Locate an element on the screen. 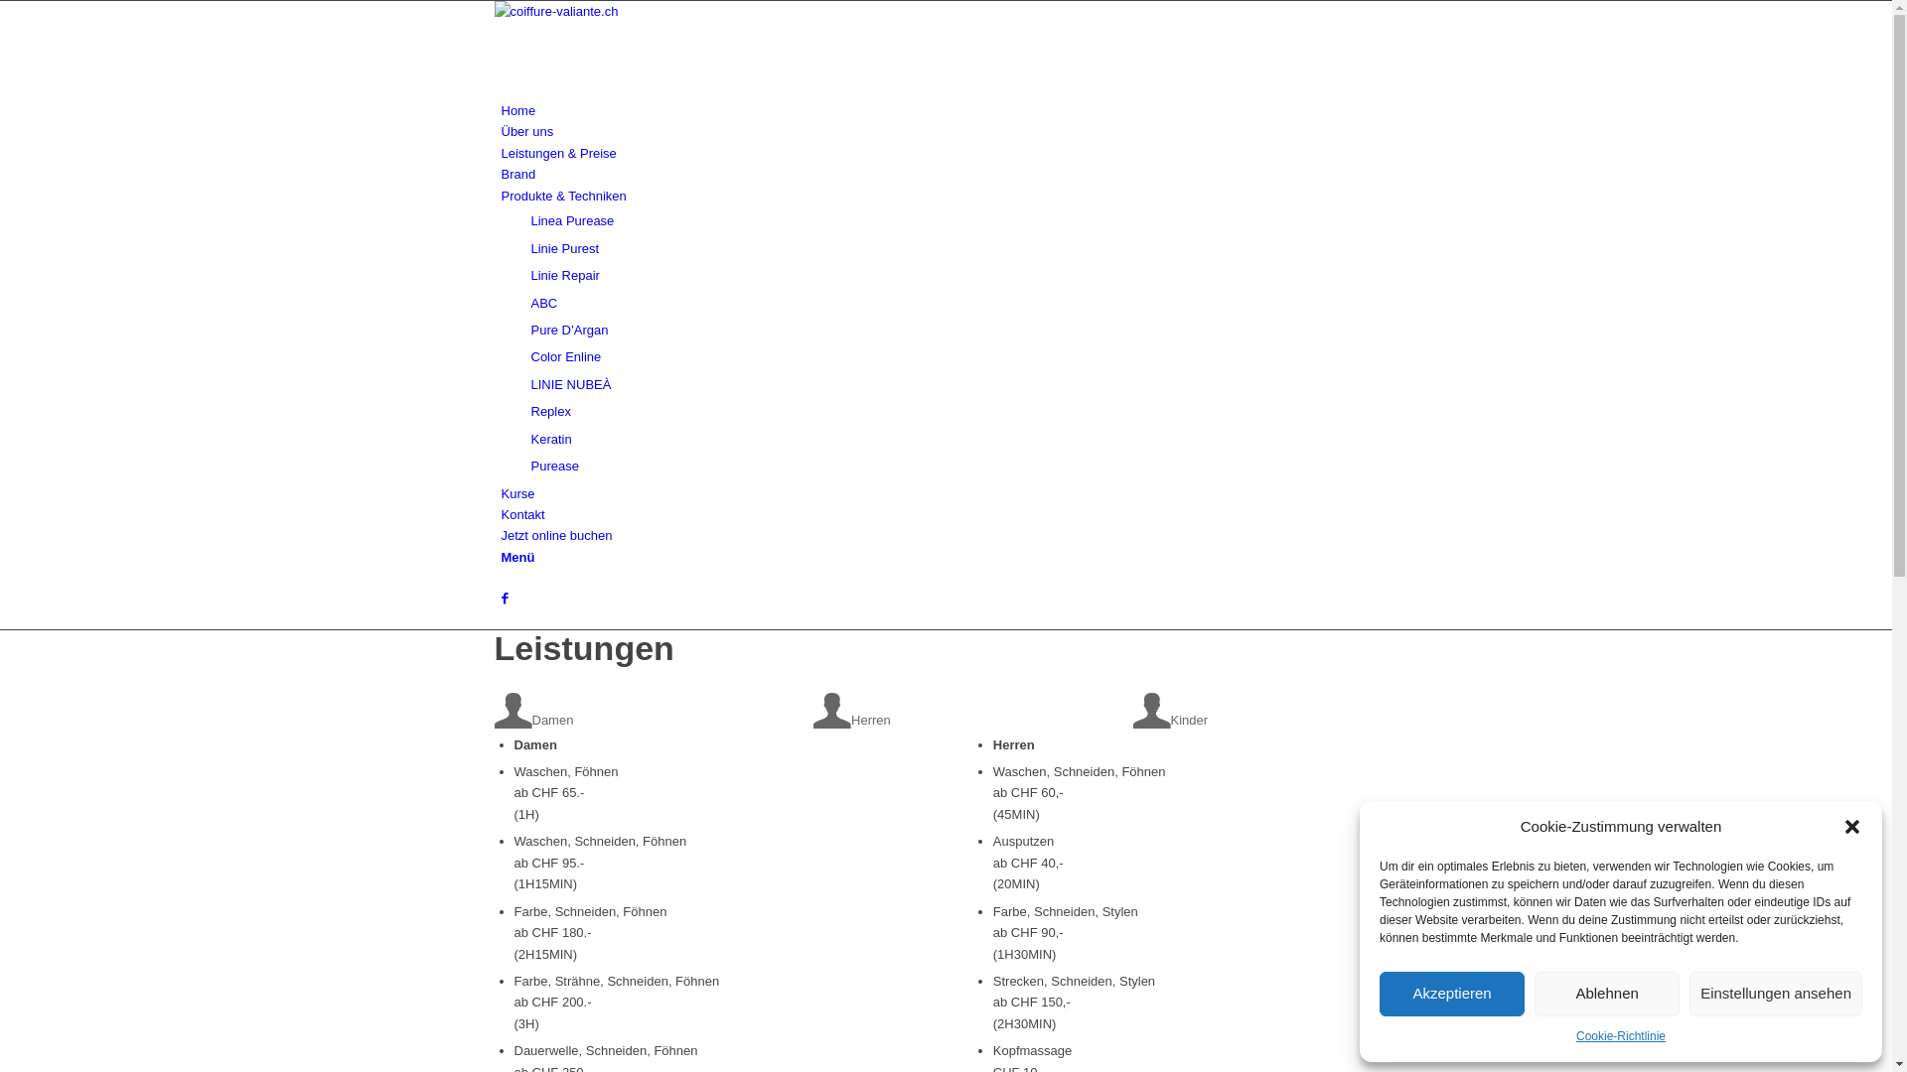  Einstellungen ansehen is located at coordinates (1776, 995).